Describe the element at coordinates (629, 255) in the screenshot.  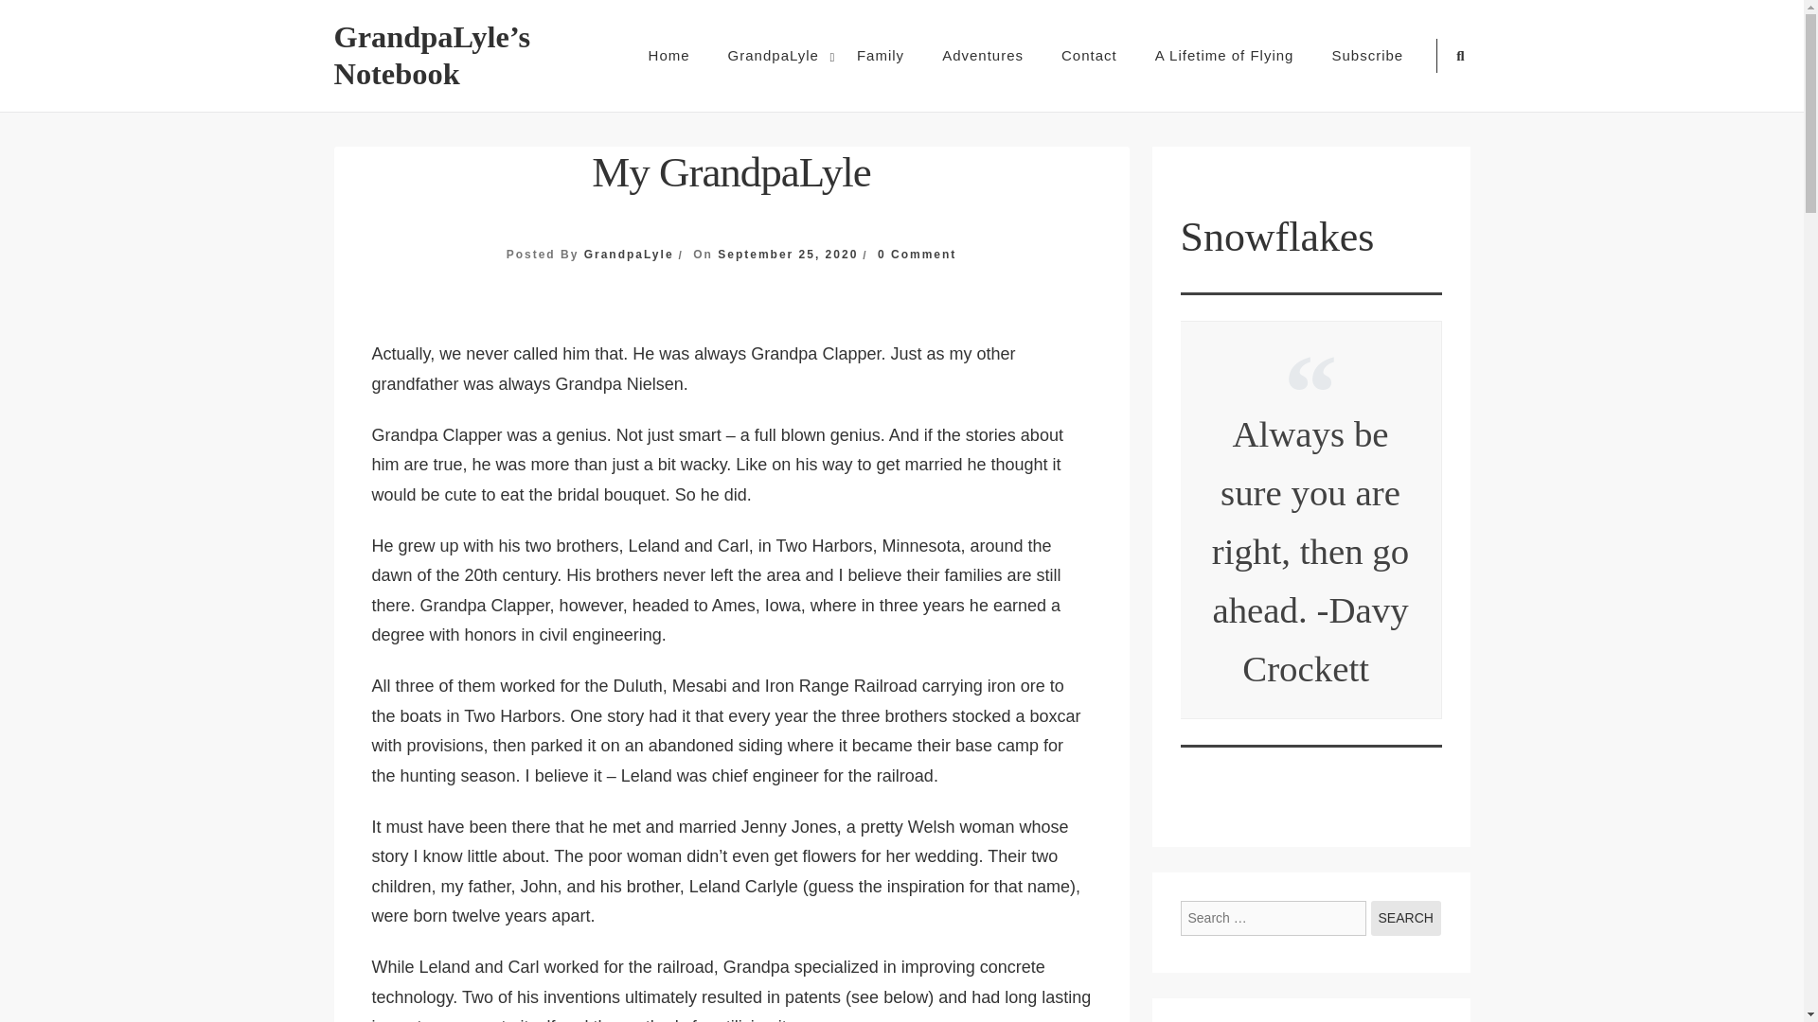
I see `GrandpaLyle` at that location.